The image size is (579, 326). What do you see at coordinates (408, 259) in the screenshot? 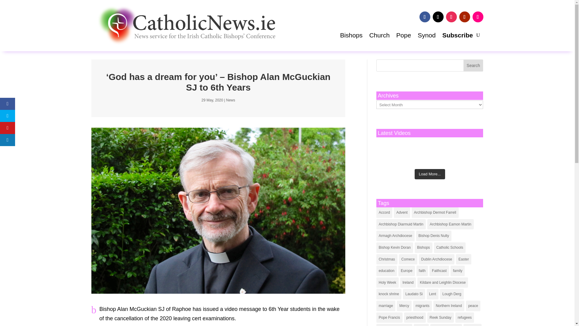
I see `Comece` at bounding box center [408, 259].